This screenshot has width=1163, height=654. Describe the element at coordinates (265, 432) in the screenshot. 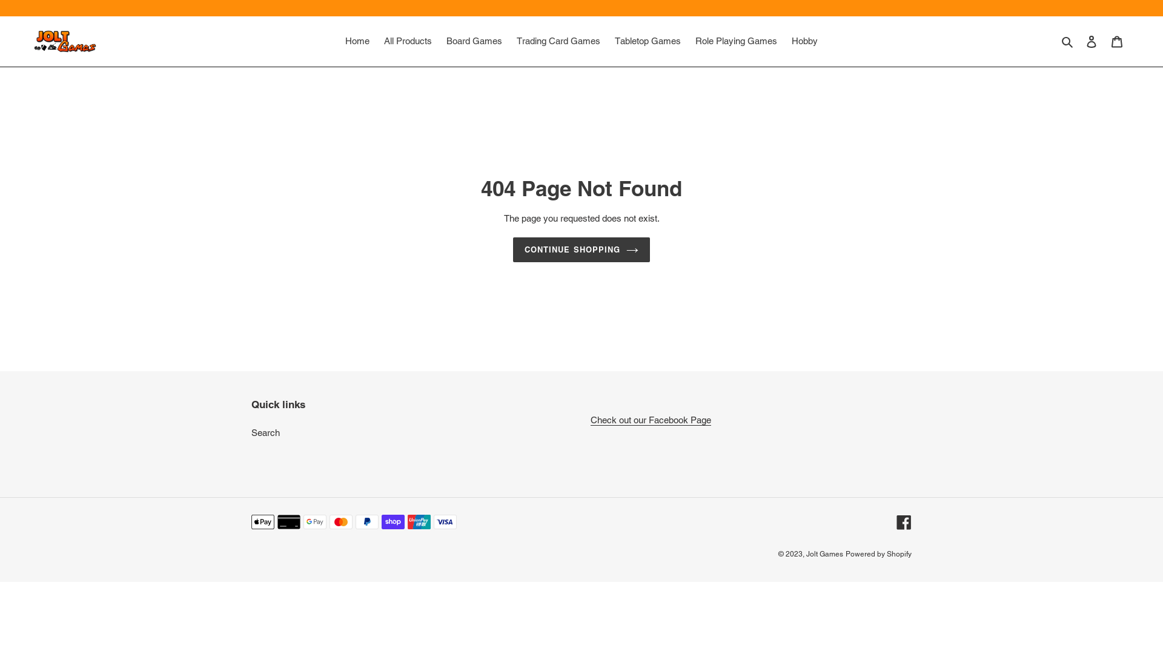

I see `Search` at that location.